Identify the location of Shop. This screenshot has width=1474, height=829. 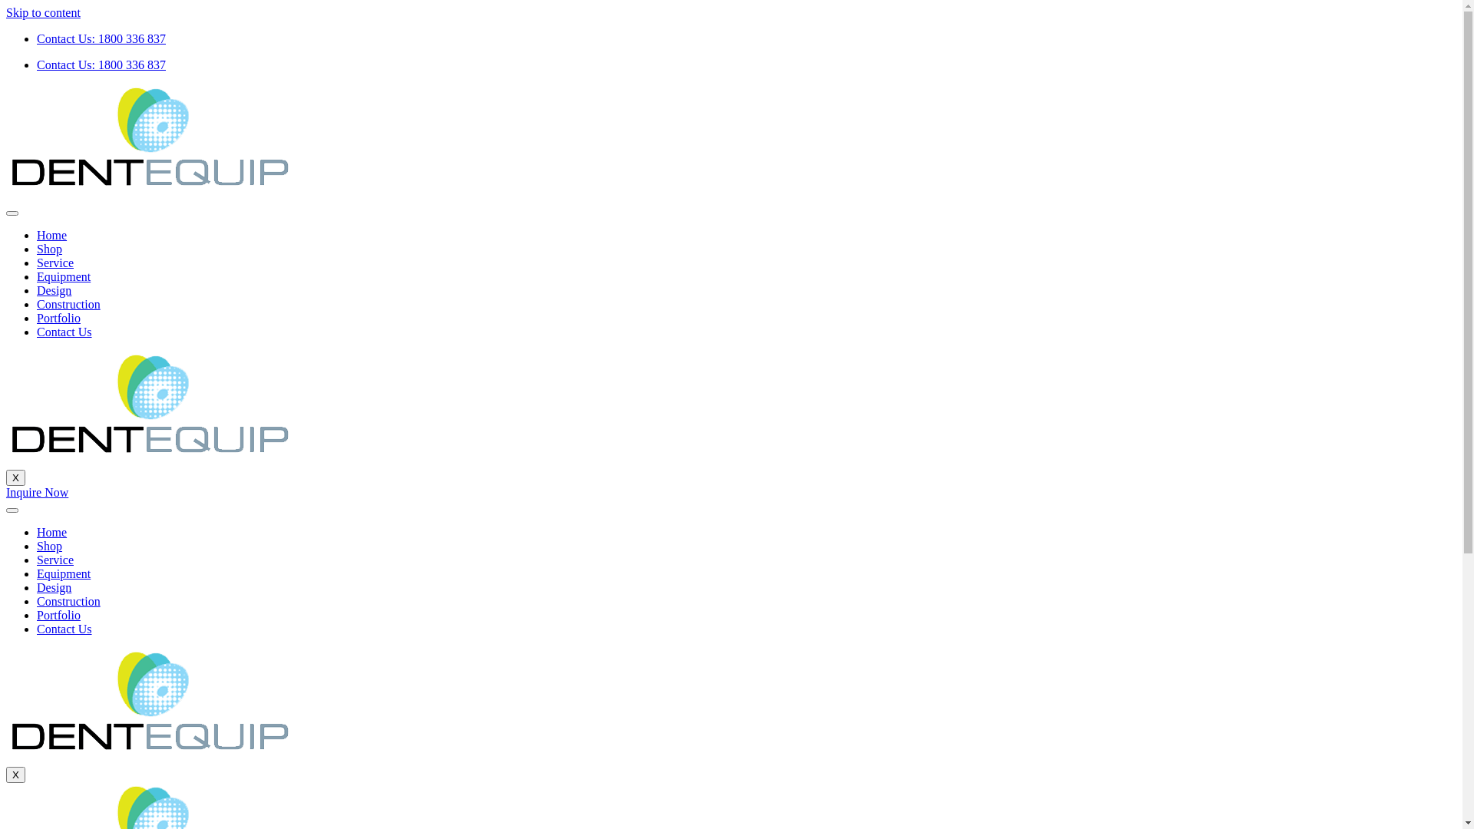
(49, 547).